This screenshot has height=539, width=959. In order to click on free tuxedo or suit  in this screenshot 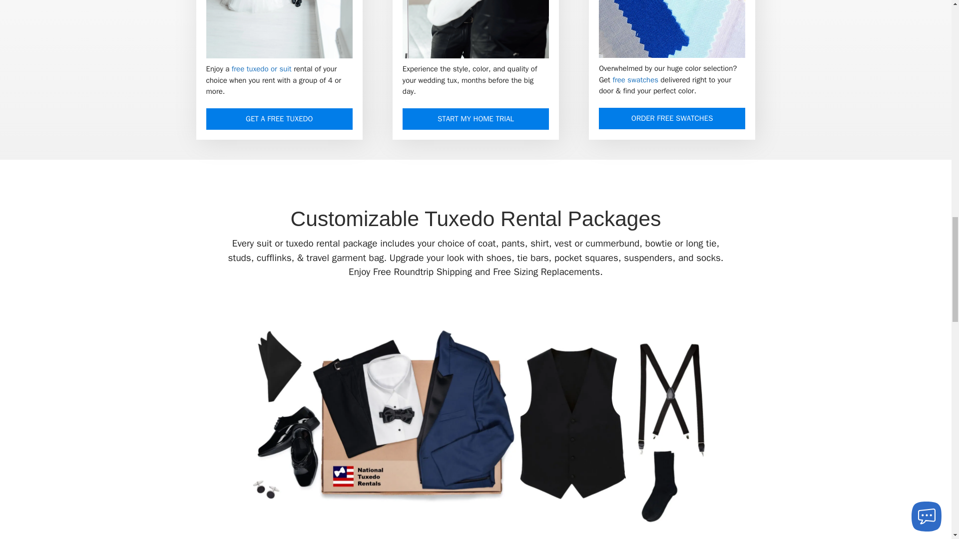, I will do `click(263, 68)`.